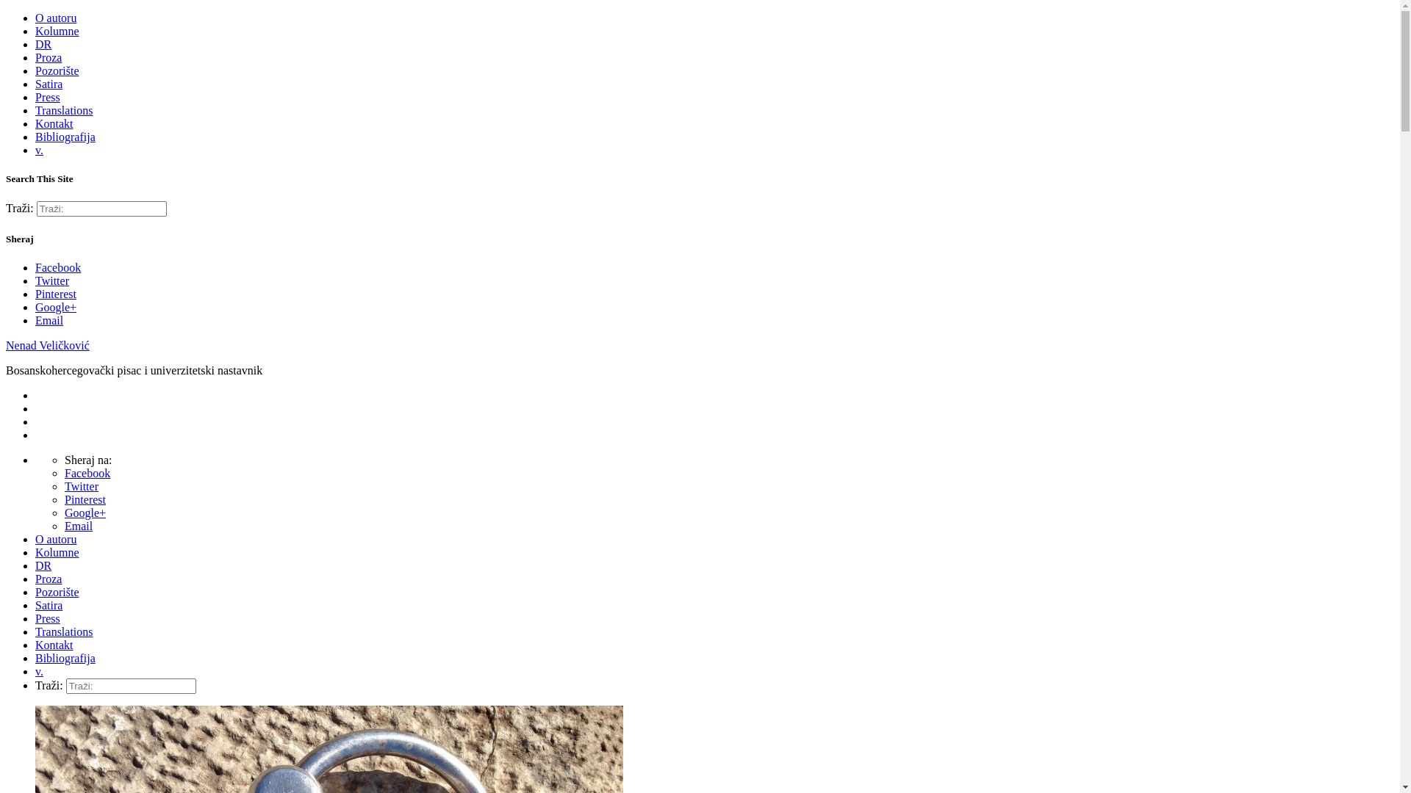  I want to click on Email, so click(49, 320).